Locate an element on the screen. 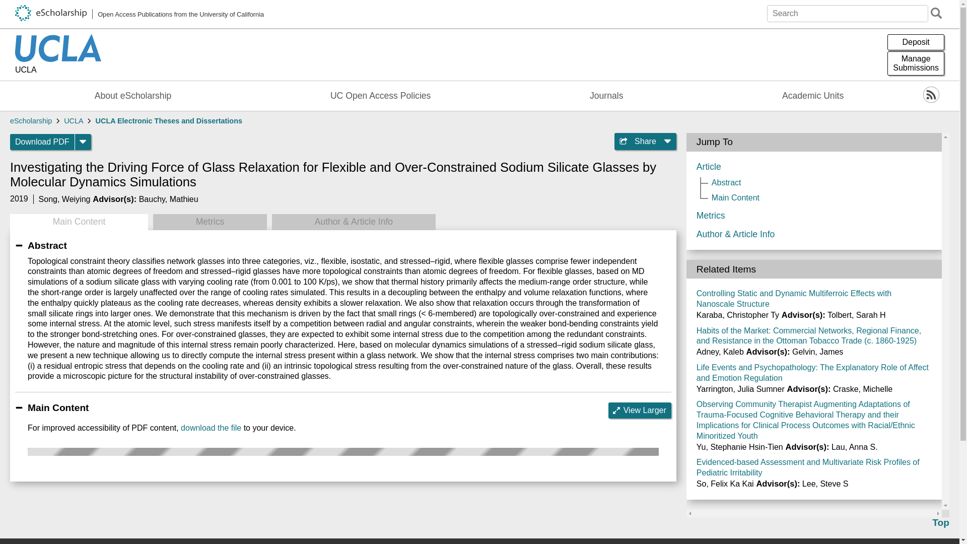  Main Content is located at coordinates (133, 96).